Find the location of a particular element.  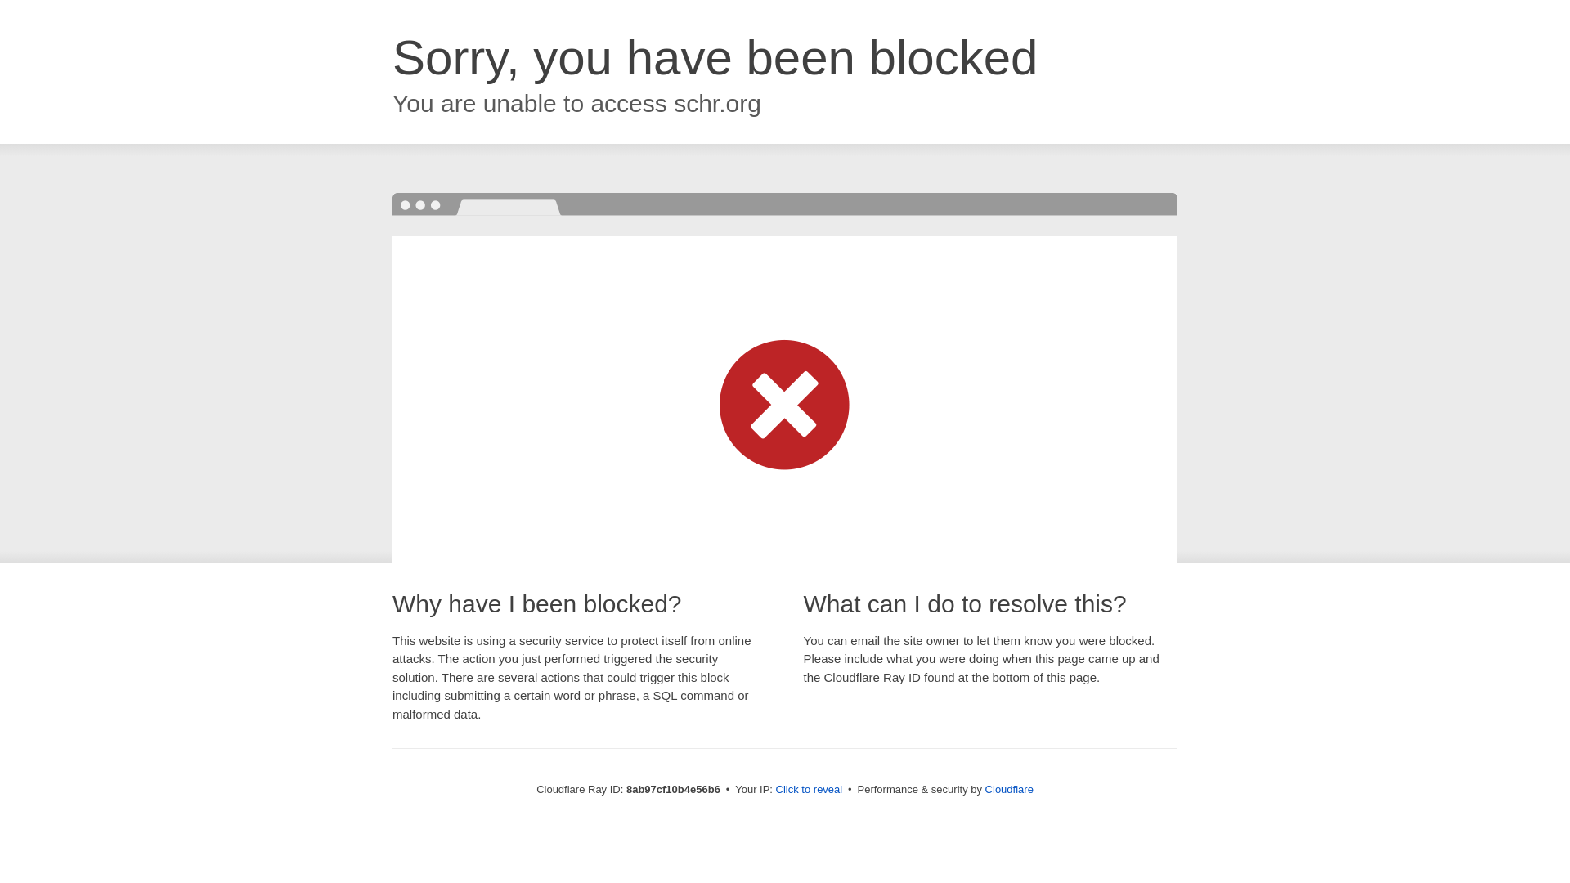

Cloudflare is located at coordinates (1009, 789).